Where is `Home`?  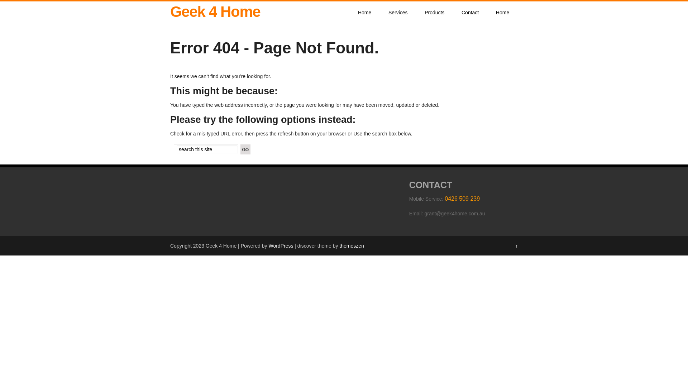 Home is located at coordinates (502, 13).